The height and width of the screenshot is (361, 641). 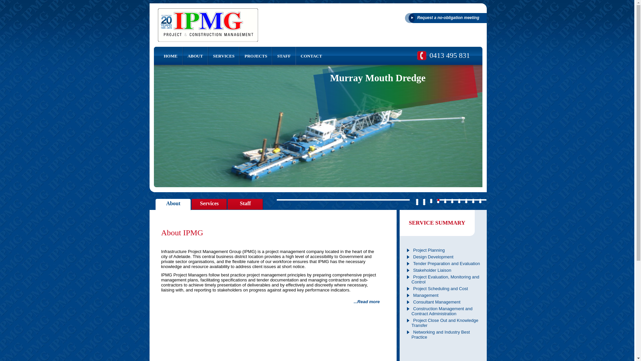 What do you see at coordinates (168, 56) in the screenshot?
I see `HOME` at bounding box center [168, 56].